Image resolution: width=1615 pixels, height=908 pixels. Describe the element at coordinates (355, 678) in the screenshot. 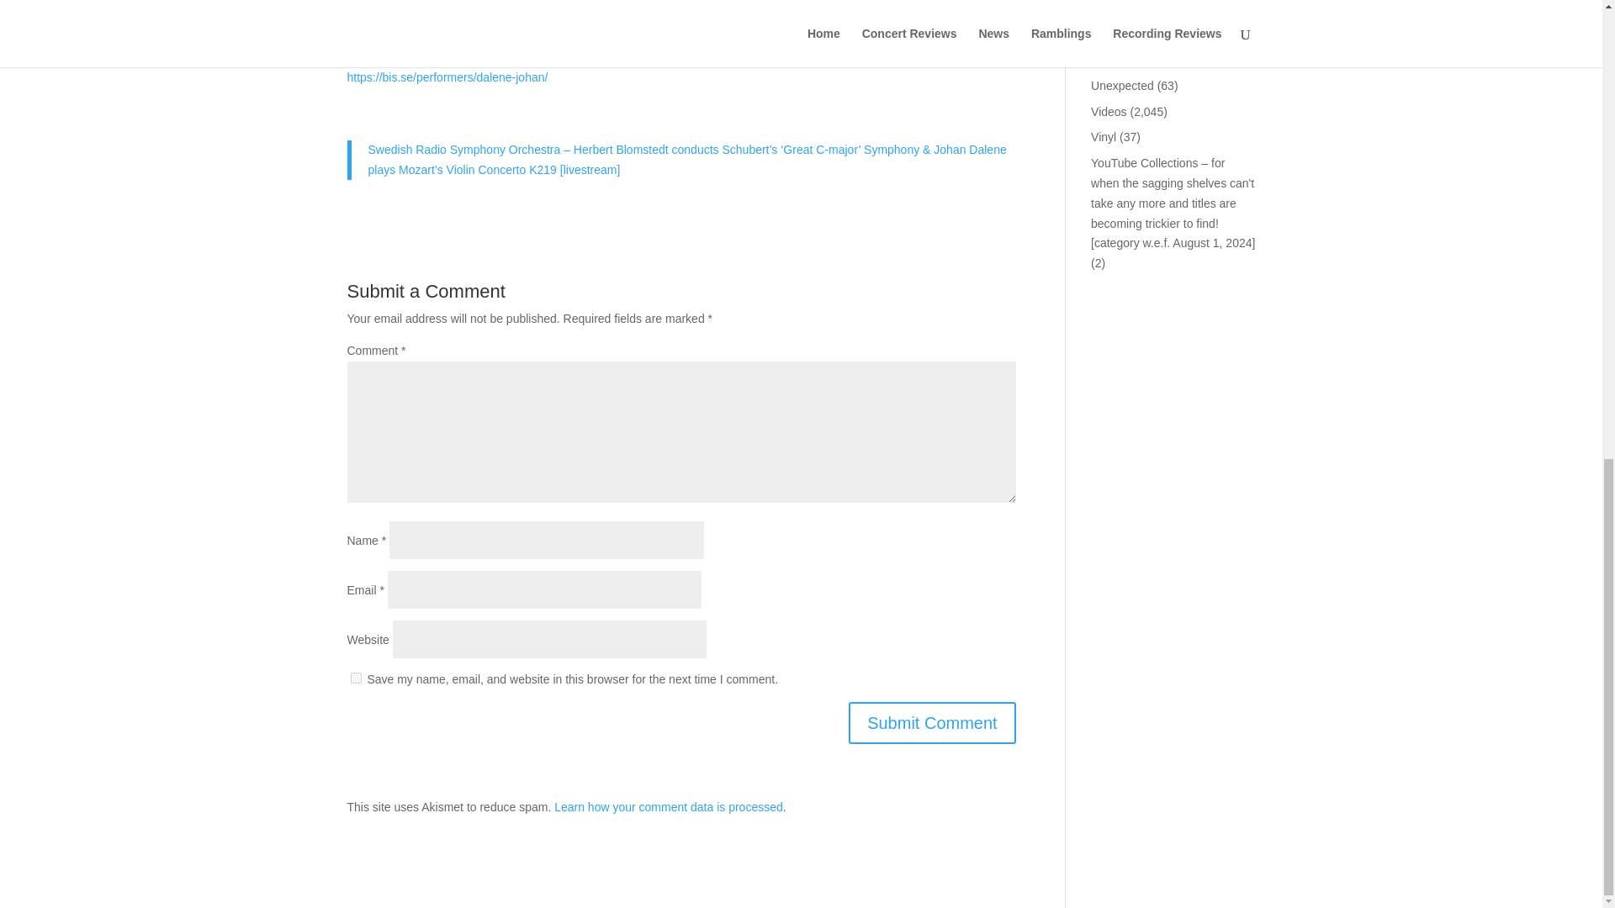

I see `yes` at that location.